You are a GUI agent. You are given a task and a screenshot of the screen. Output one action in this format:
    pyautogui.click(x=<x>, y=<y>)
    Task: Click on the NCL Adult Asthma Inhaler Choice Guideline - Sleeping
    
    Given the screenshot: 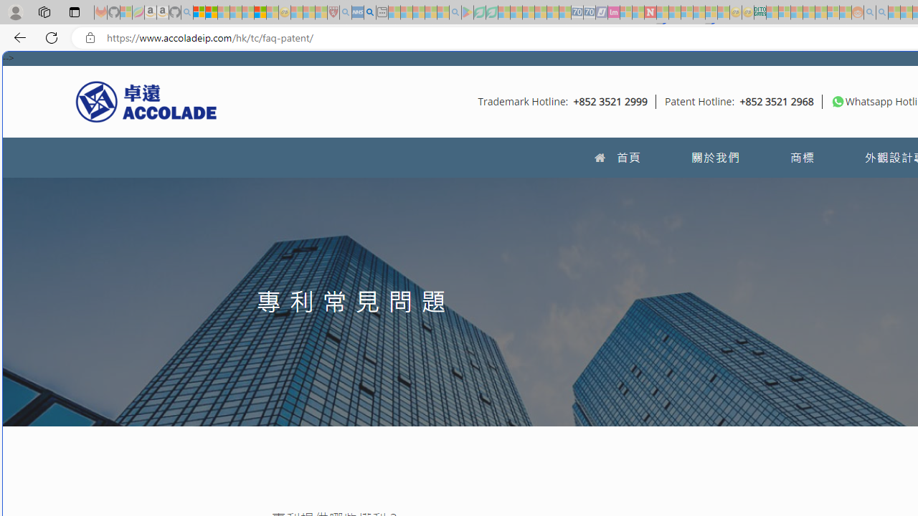 What is the action you would take?
    pyautogui.click(x=357, y=13)
    